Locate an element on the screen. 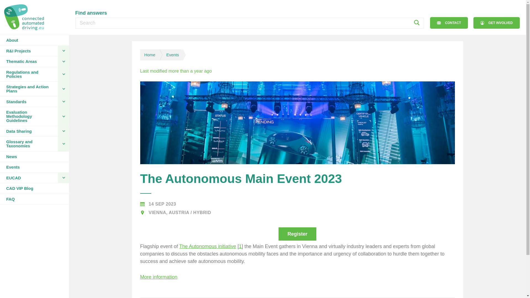  GET INVOLVED is located at coordinates (496, 23).